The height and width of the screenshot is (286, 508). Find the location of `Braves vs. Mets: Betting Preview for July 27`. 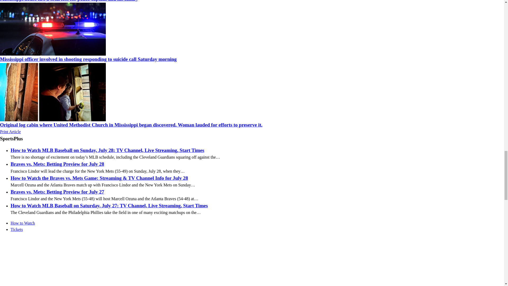

Braves vs. Mets: Betting Preview for July 27 is located at coordinates (57, 192).